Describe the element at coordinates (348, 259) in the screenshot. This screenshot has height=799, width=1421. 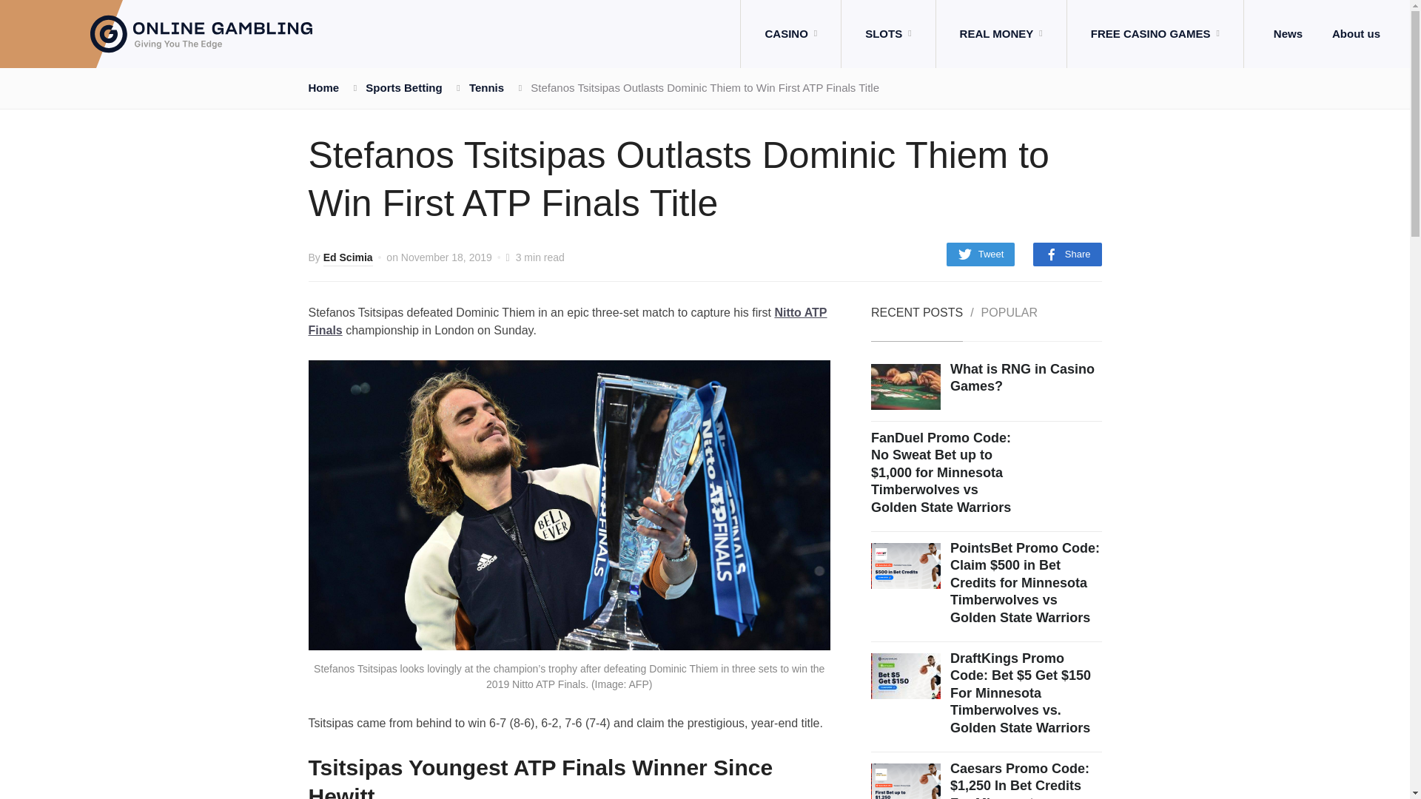
I see `Posts by Ed Scimia` at that location.